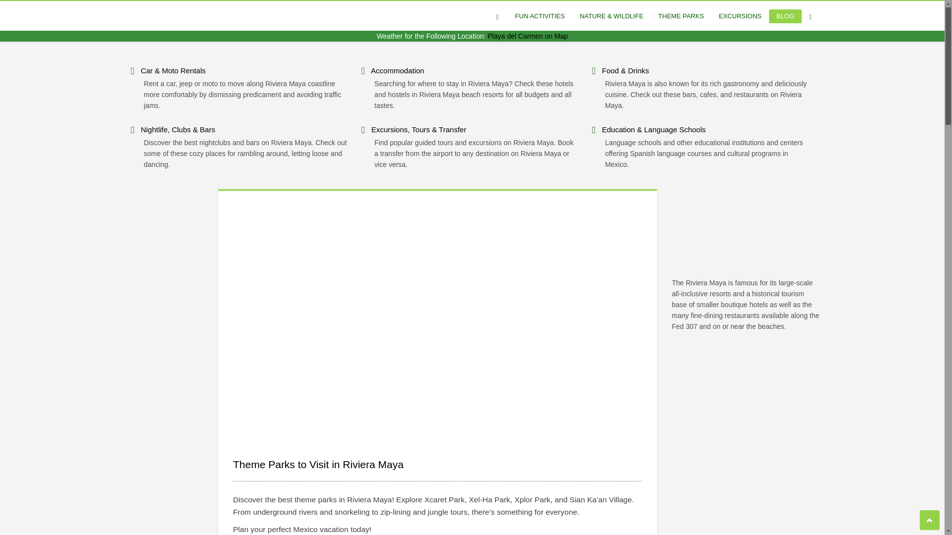 The height and width of the screenshot is (535, 952). I want to click on EXCURSIONS, so click(740, 16).